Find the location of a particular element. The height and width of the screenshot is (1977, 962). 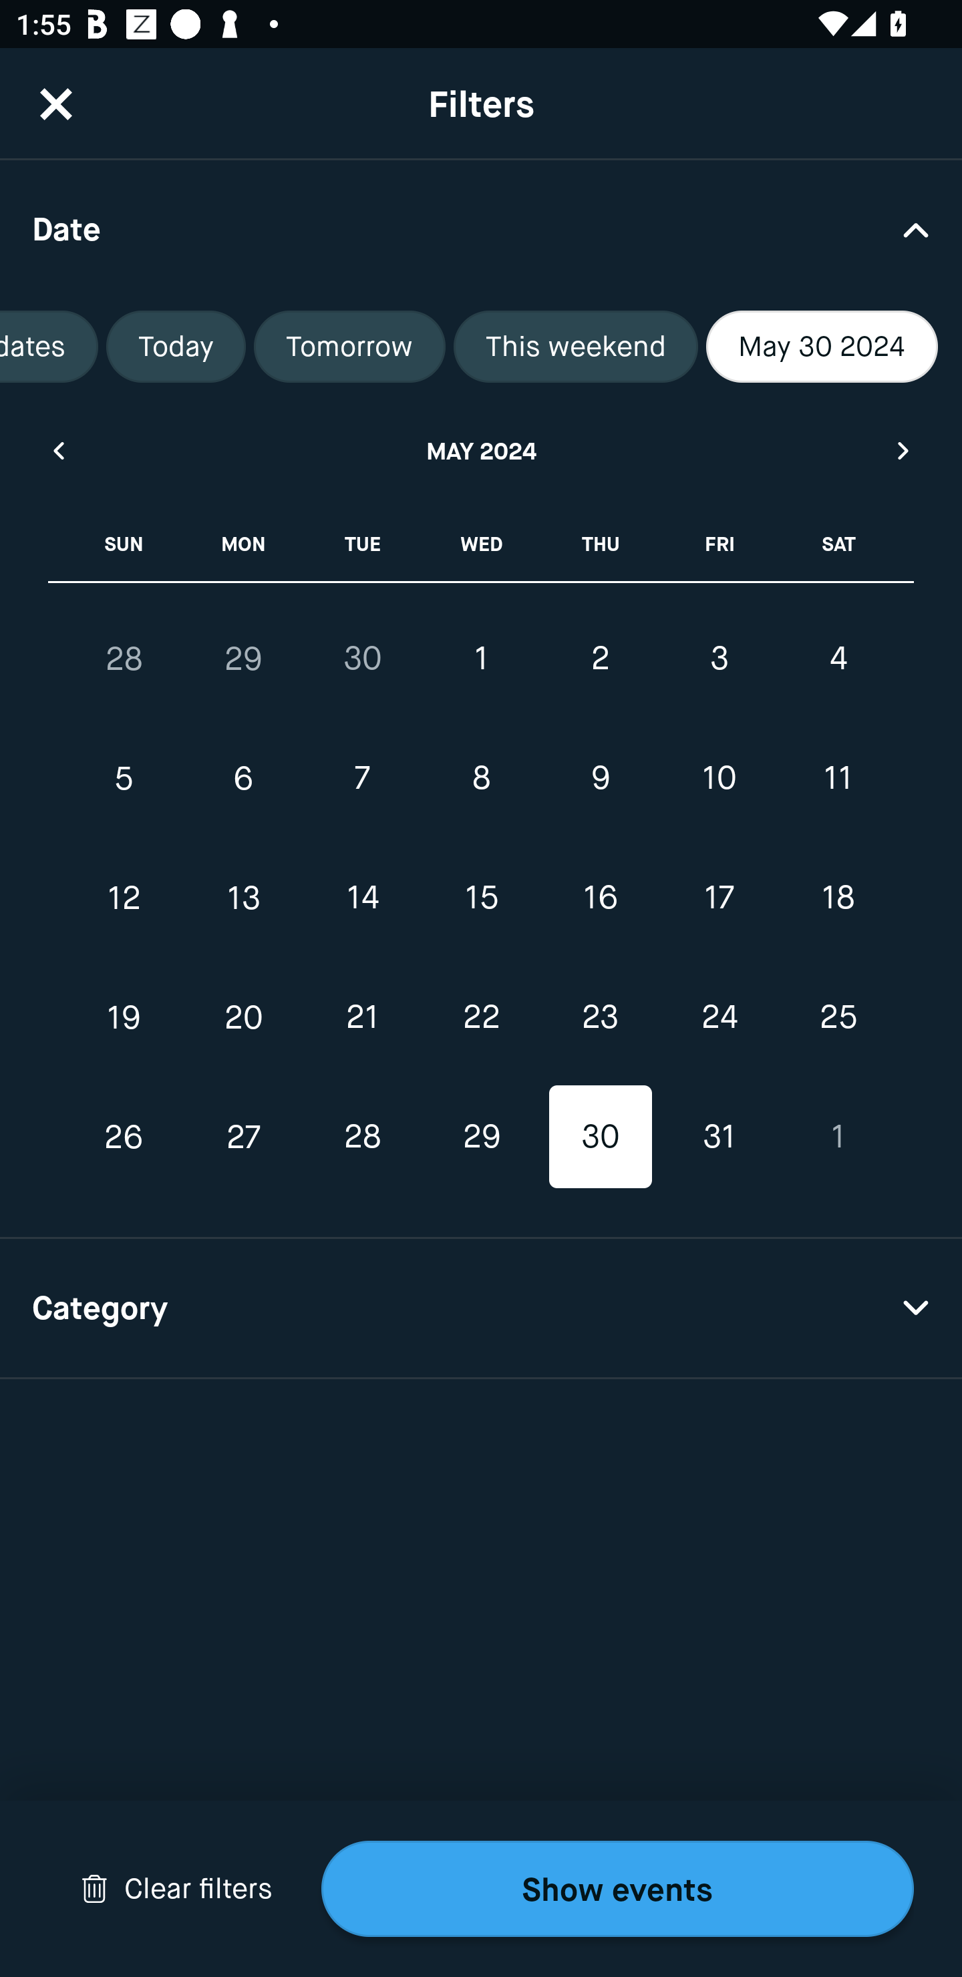

30 is located at coordinates (362, 658).